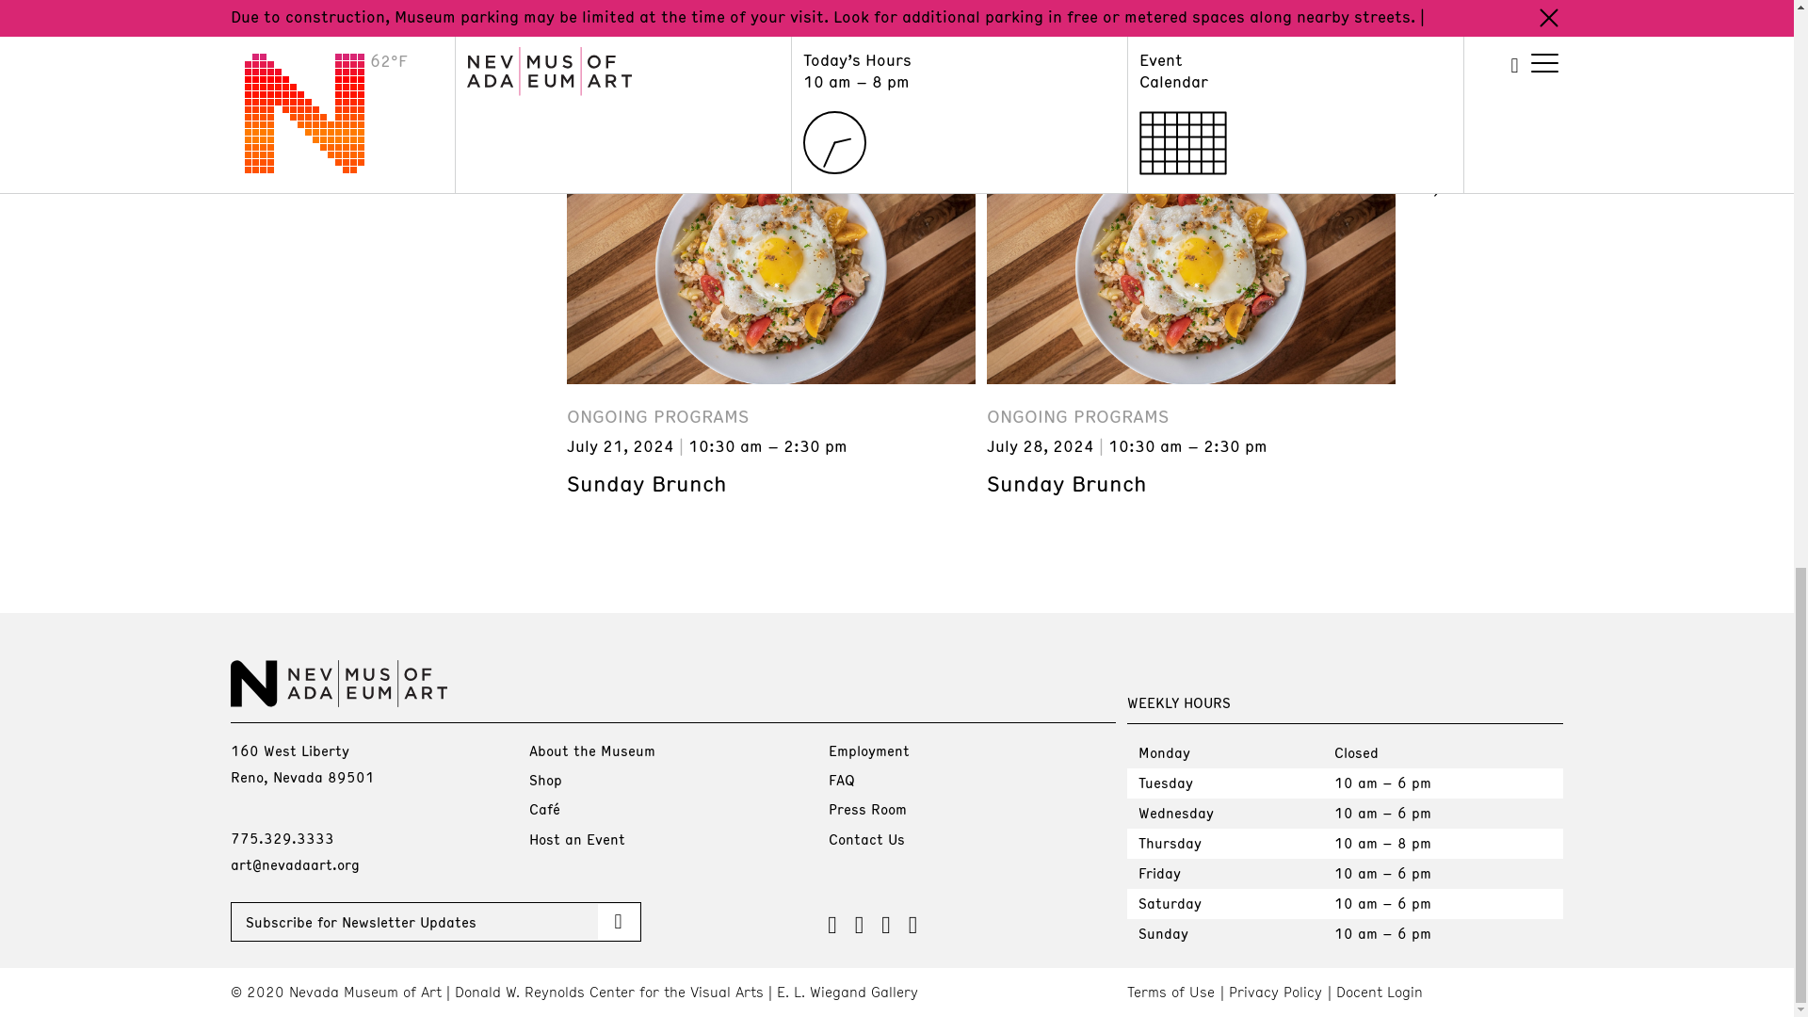 This screenshot has height=1017, width=1808. Describe the element at coordinates (281, 838) in the screenshot. I see `775.329.3333` at that location.